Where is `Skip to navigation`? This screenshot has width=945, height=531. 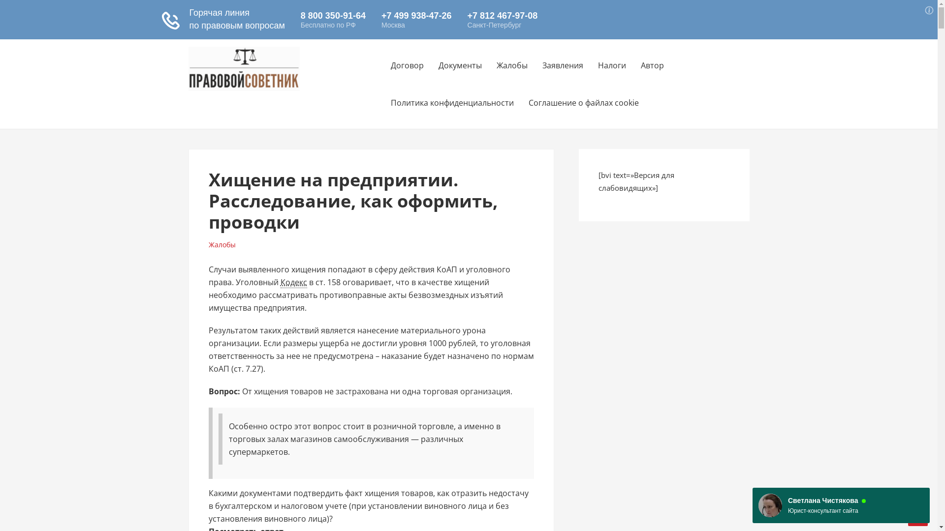 Skip to navigation is located at coordinates (188, 39).